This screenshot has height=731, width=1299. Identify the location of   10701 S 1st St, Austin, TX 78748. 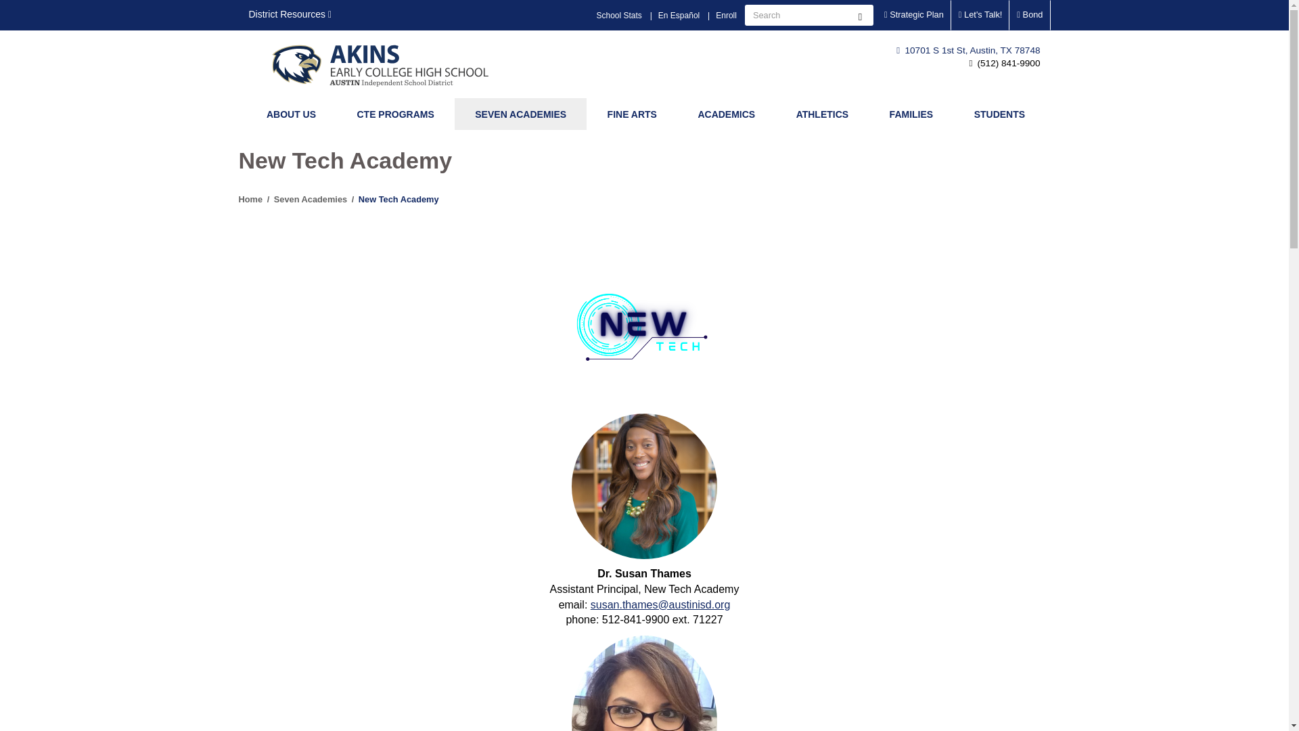
(967, 50).